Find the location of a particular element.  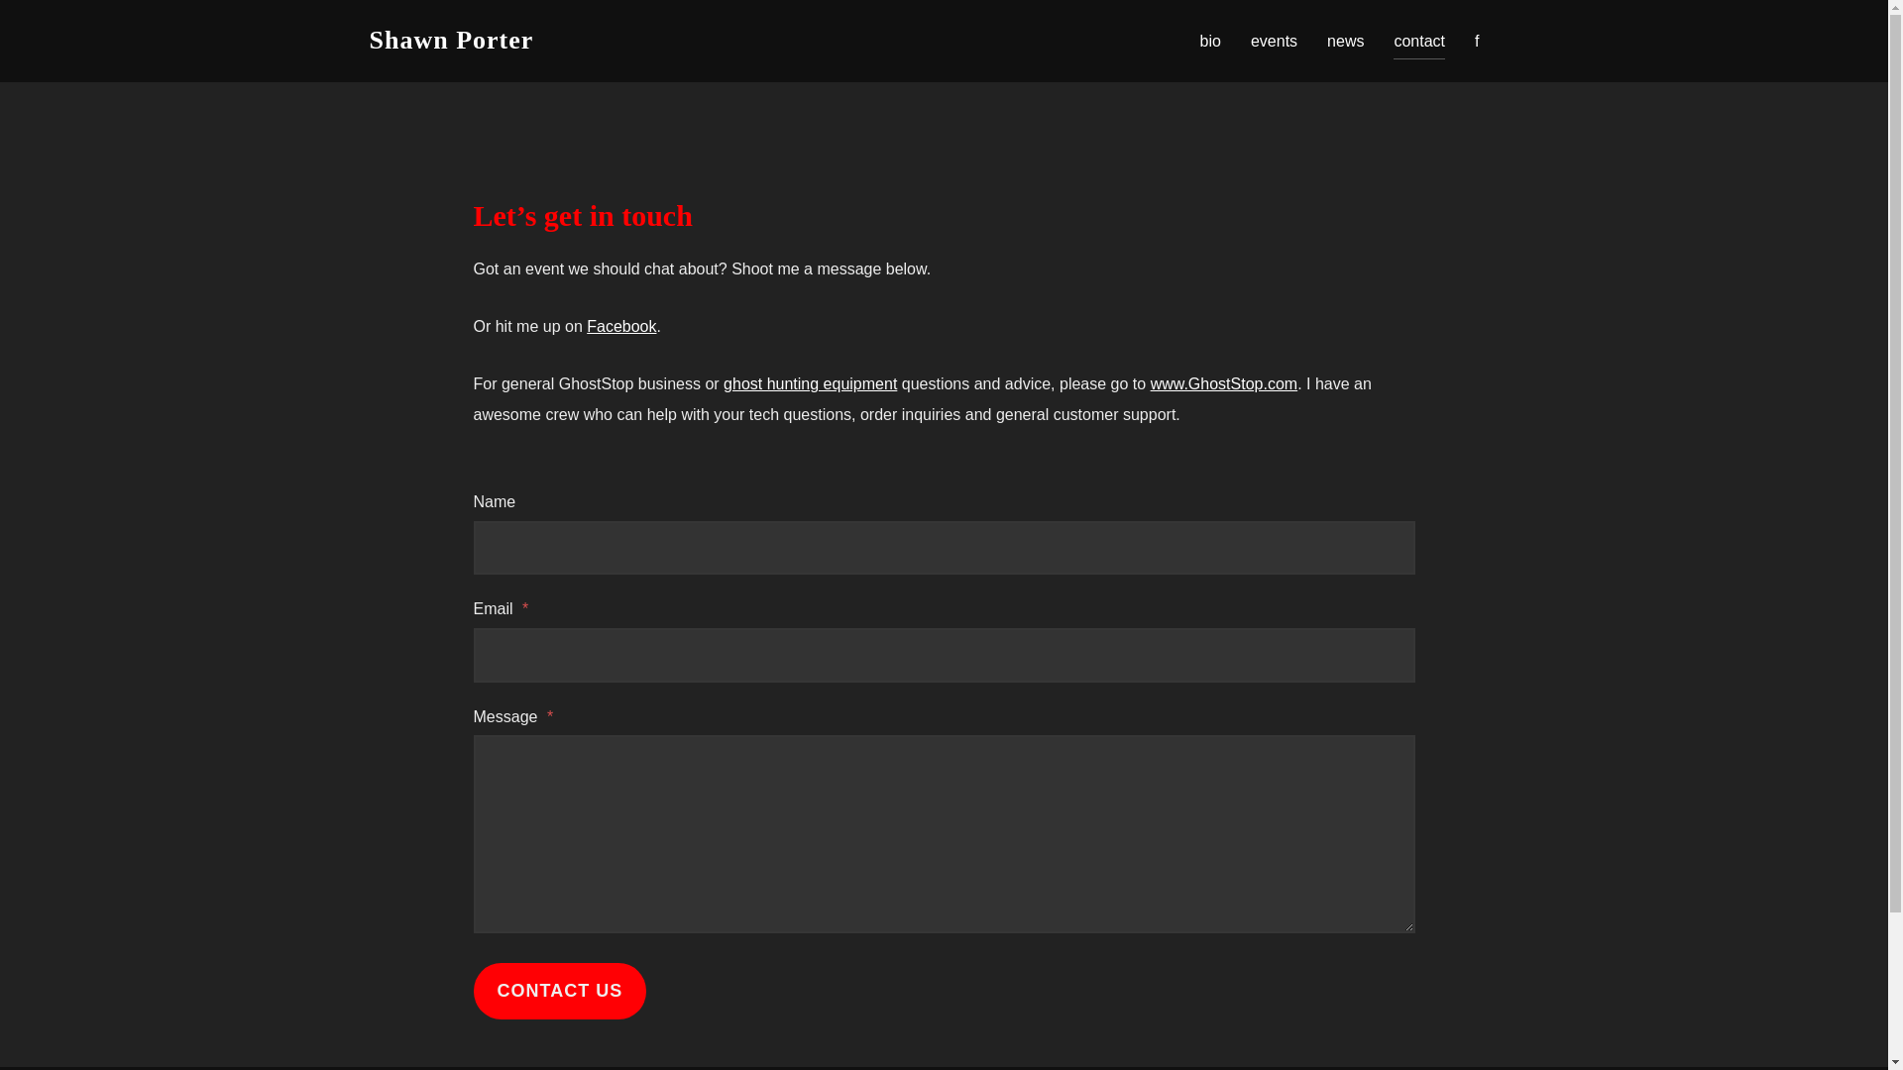

news is located at coordinates (1345, 40).